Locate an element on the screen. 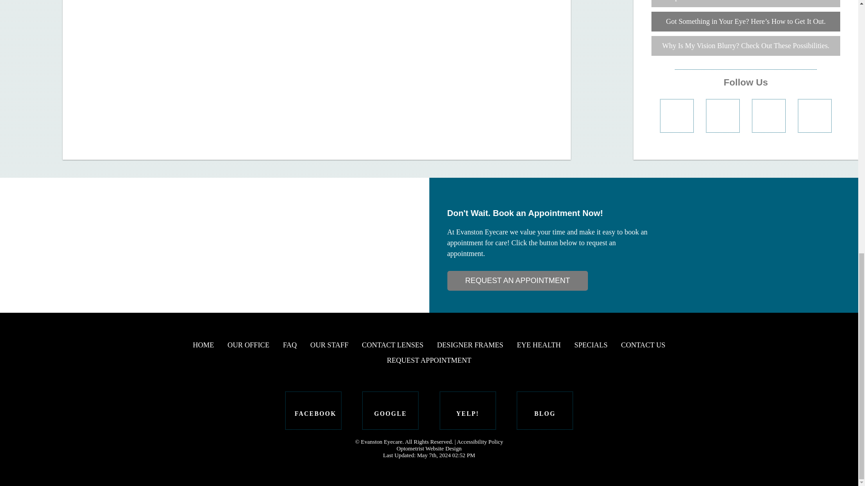  CONTACT LENSES is located at coordinates (392, 345).